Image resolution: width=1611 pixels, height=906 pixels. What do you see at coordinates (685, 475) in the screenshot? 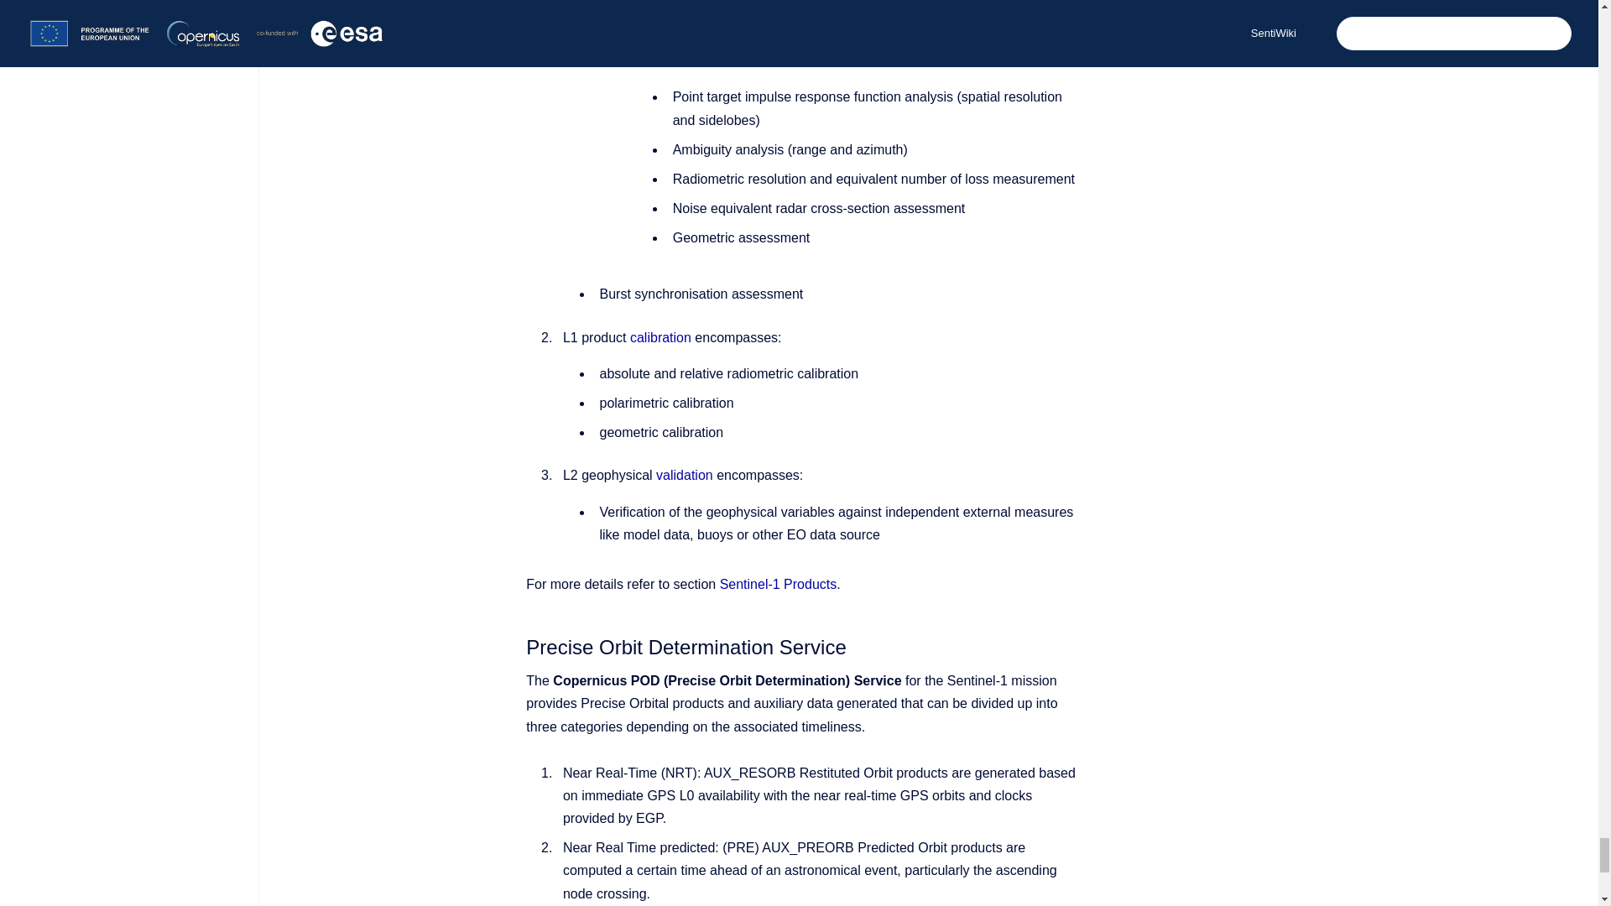
I see `validation` at bounding box center [685, 475].